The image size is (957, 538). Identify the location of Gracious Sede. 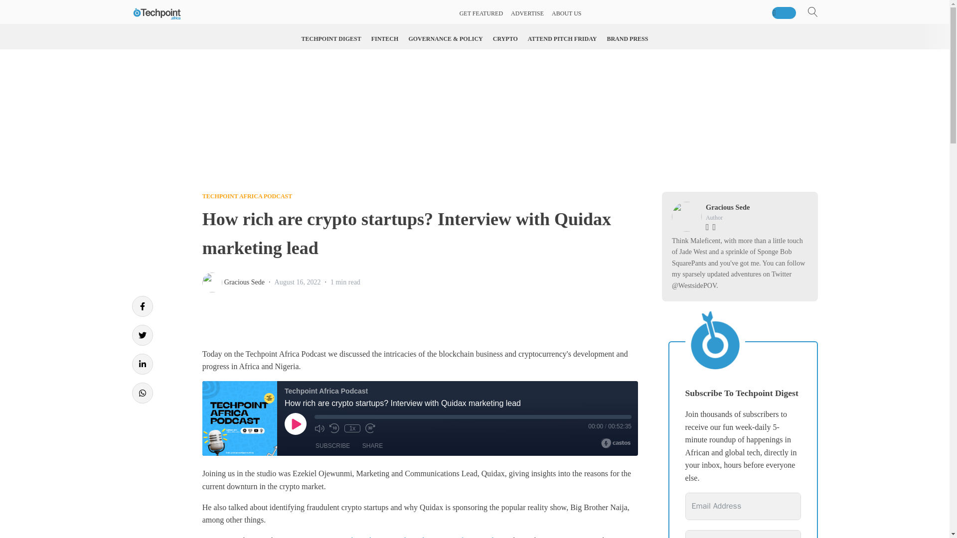
(728, 207).